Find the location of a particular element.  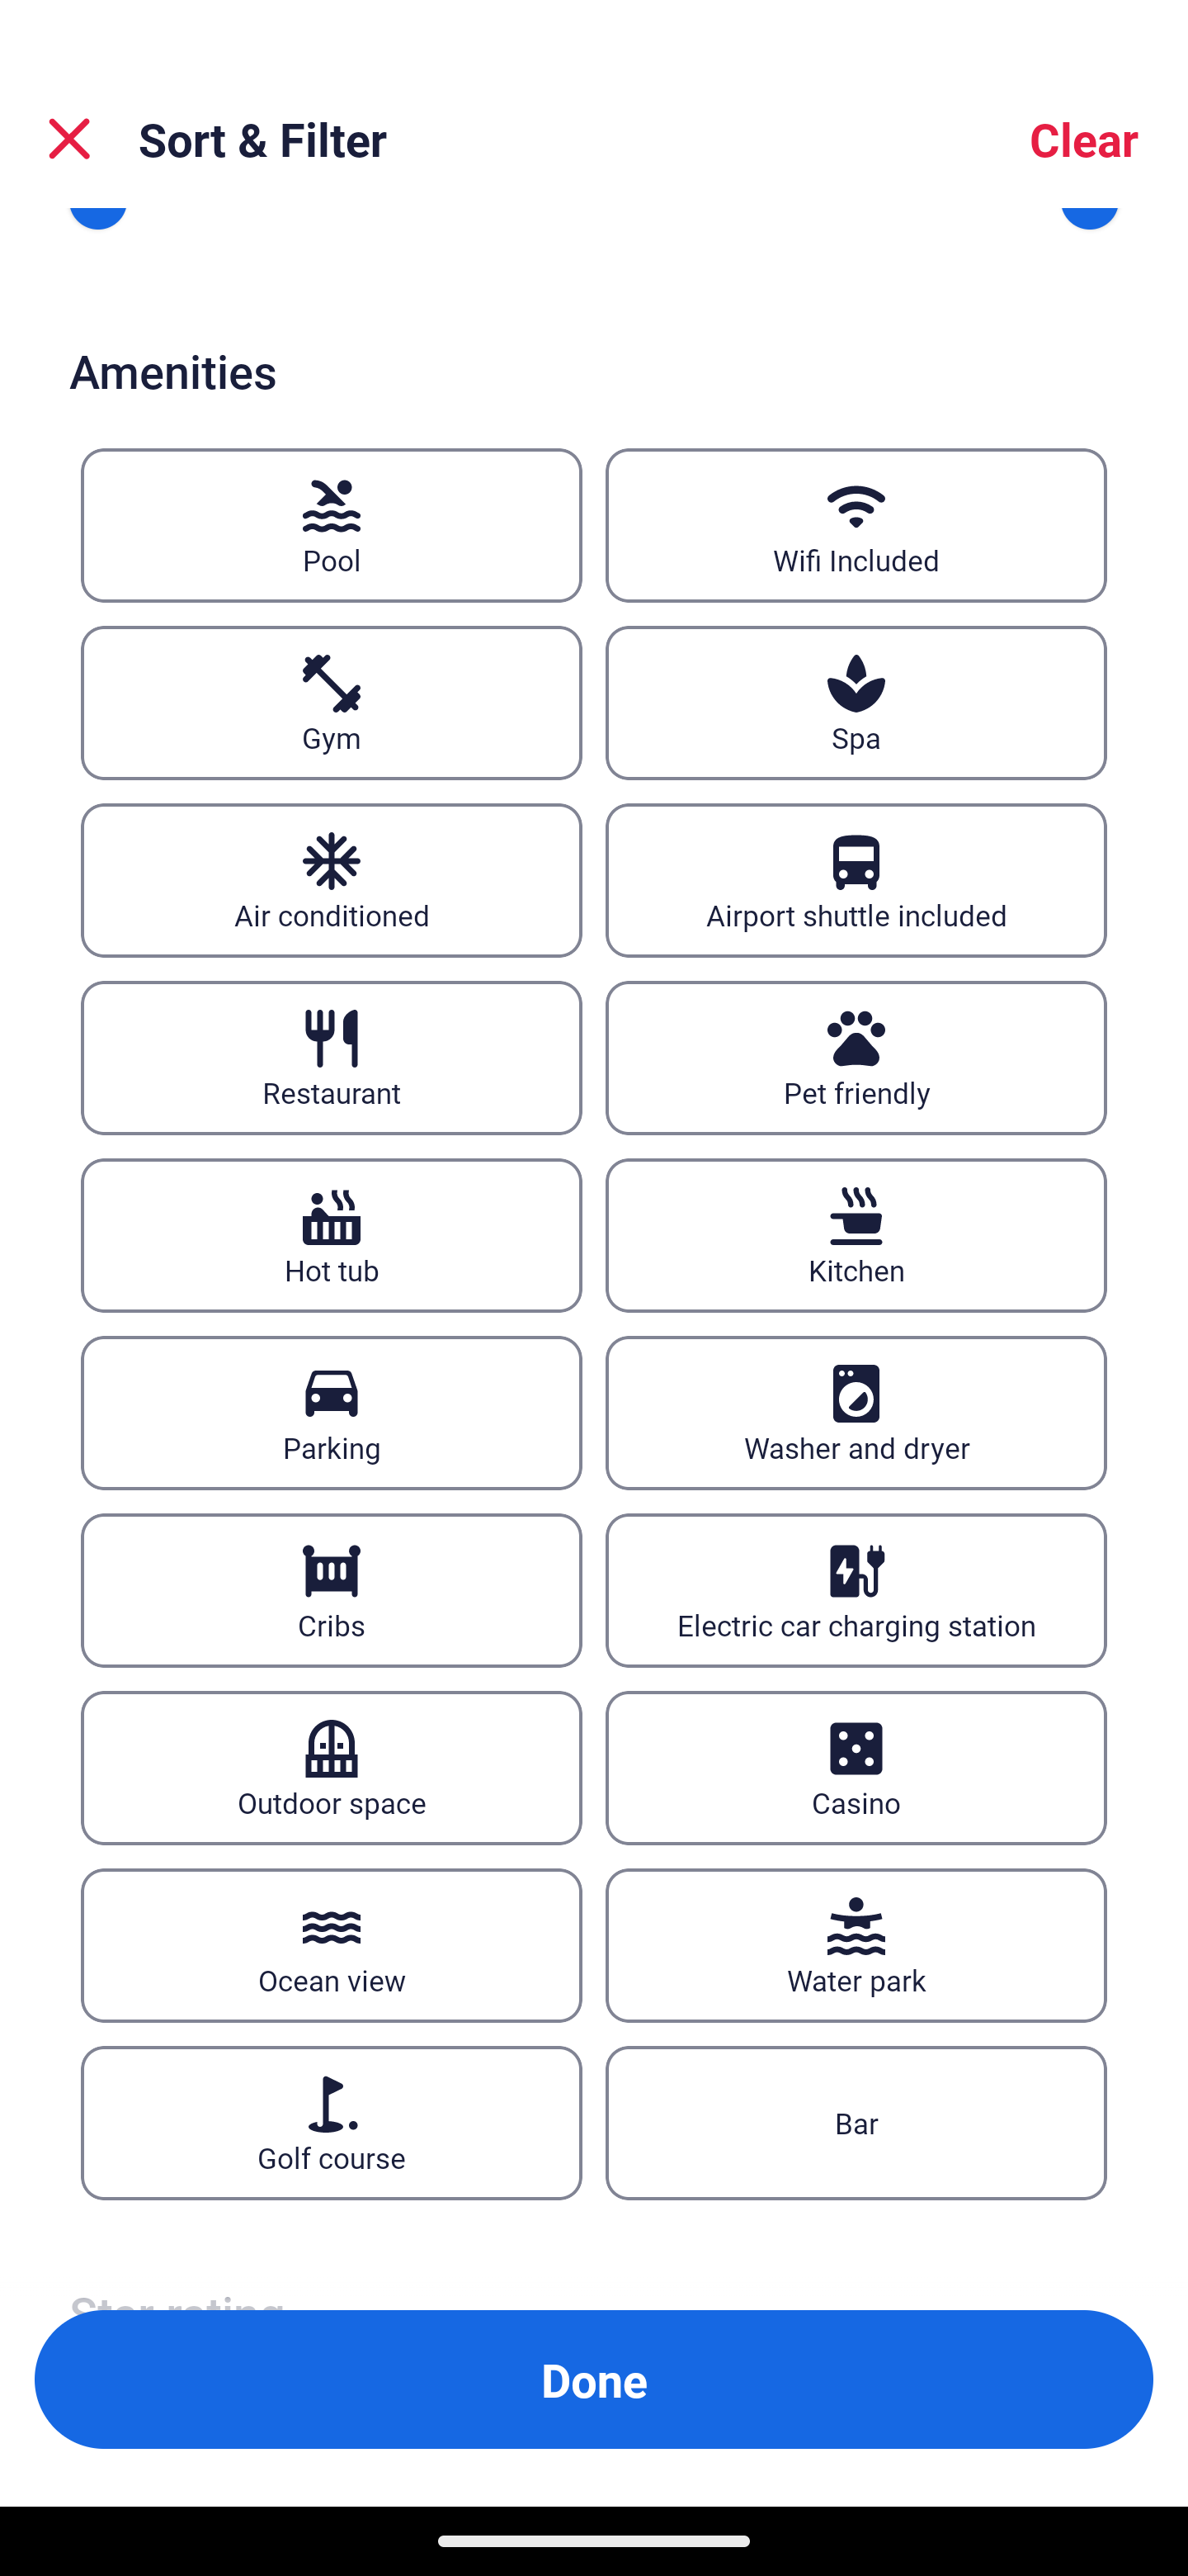

Close Sort and Filter is located at coordinates (69, 139).